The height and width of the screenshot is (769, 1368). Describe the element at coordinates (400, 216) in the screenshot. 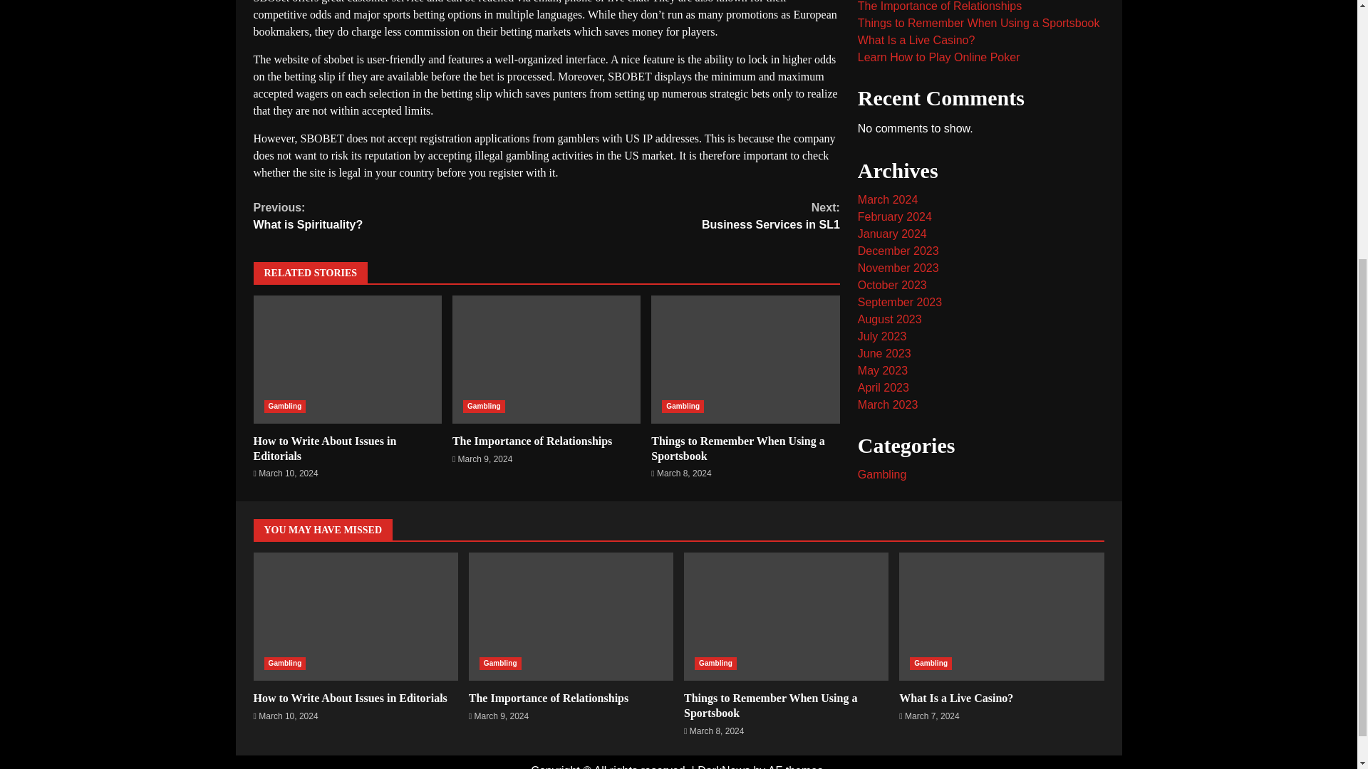

I see `Gambling` at that location.